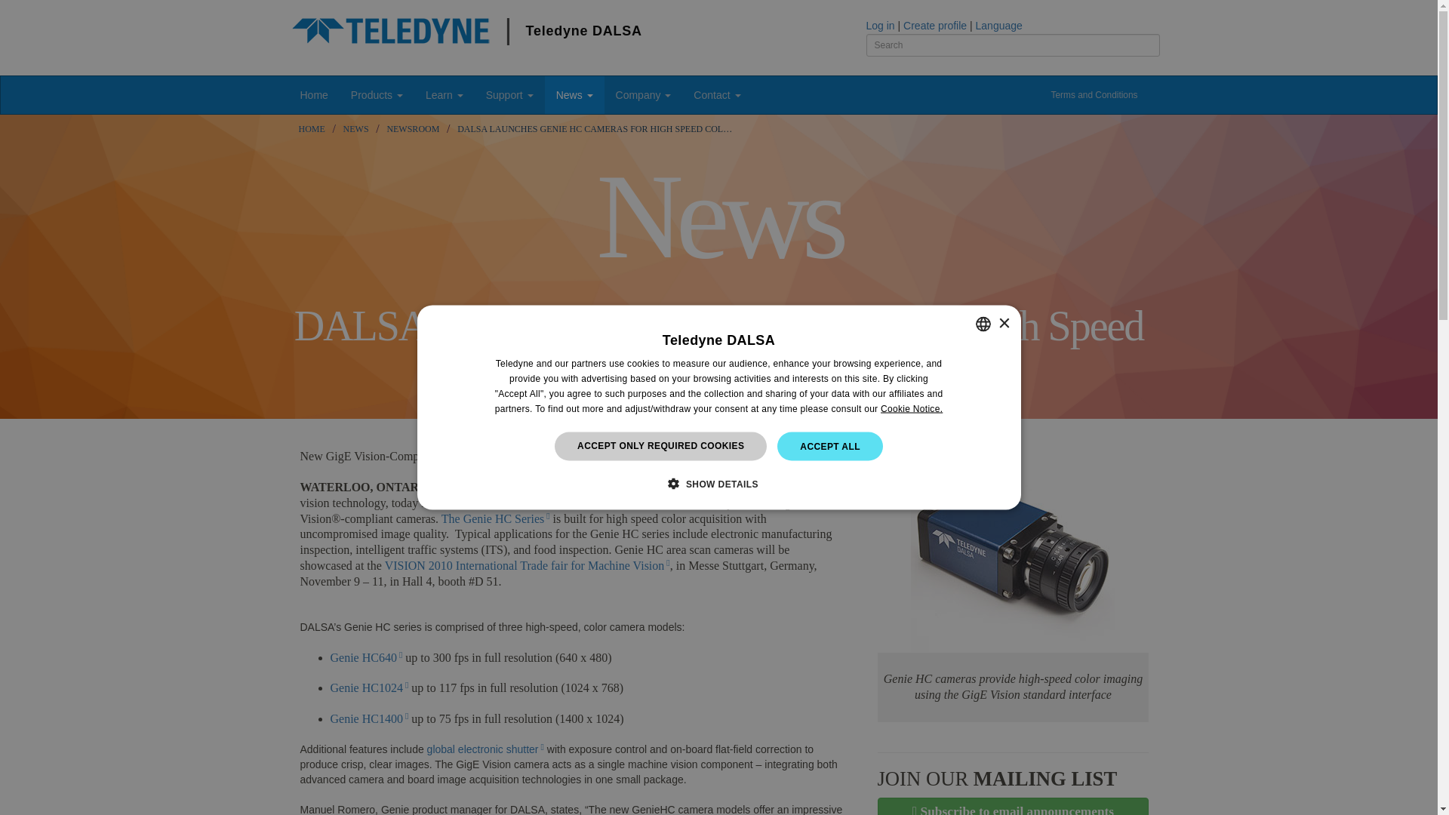 This screenshot has width=1449, height=815. Describe the element at coordinates (412, 129) in the screenshot. I see `Newsroom` at that location.